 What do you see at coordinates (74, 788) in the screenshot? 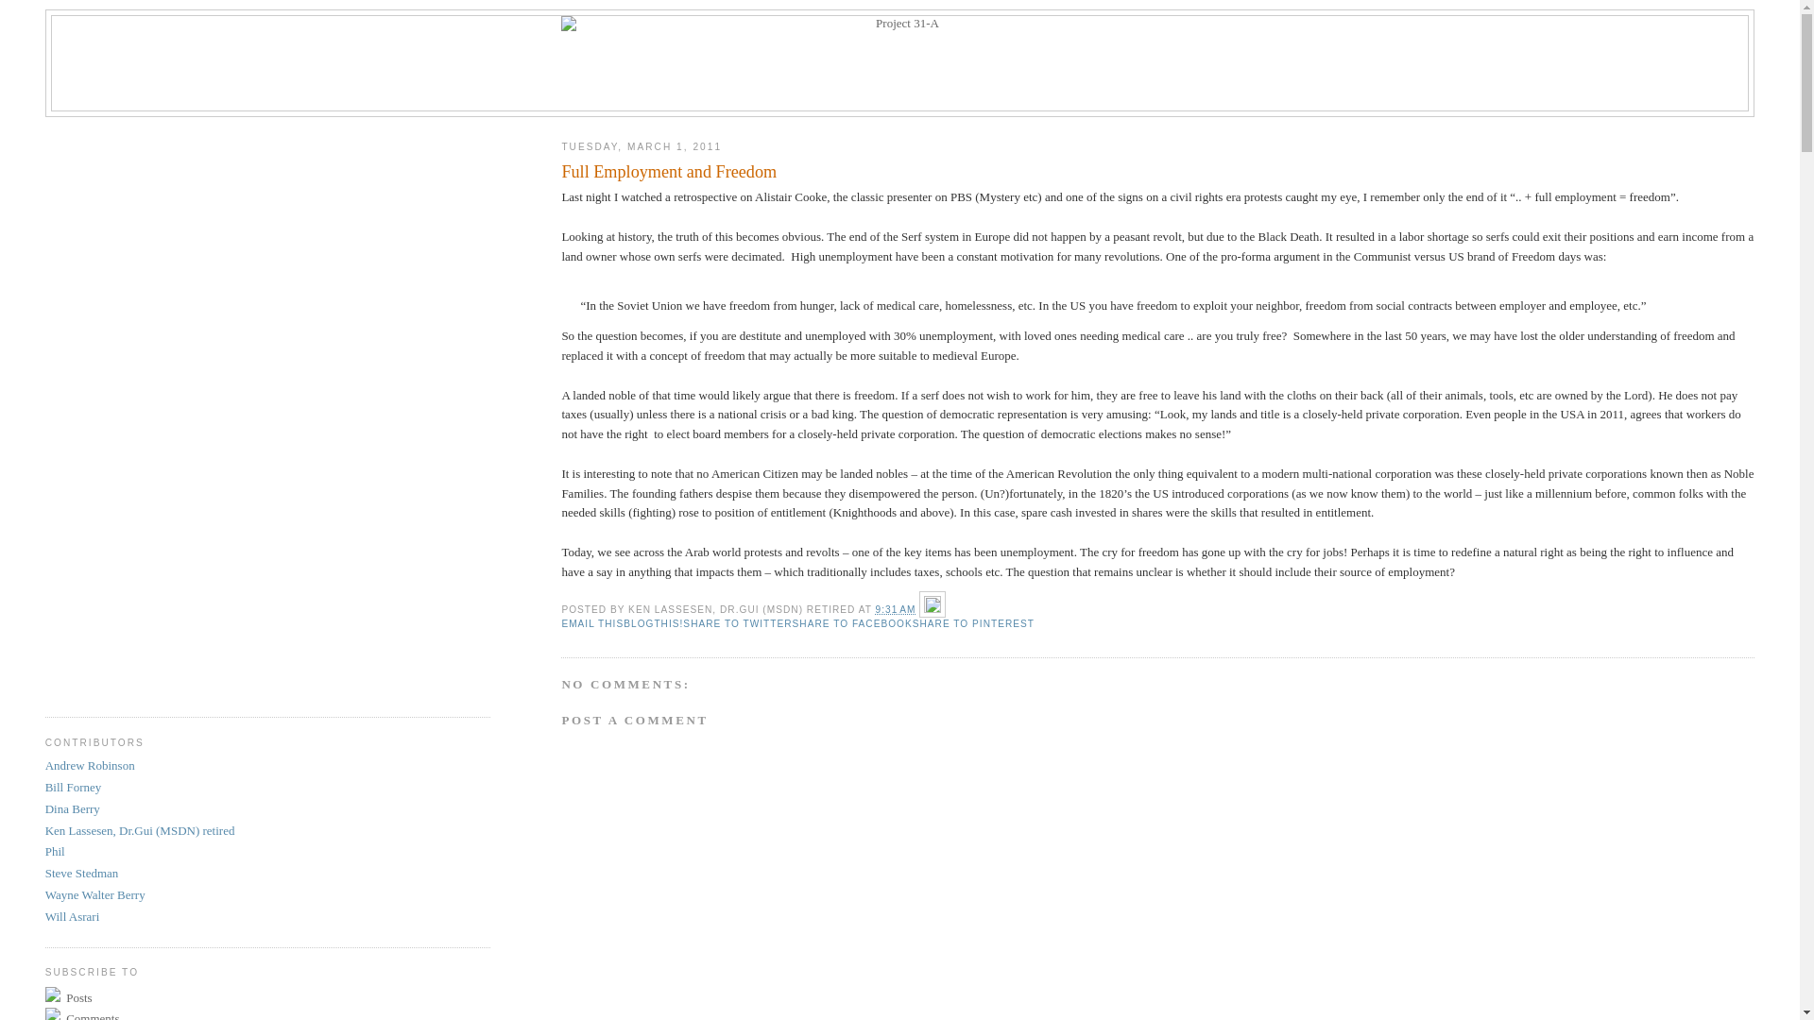
I see `Bill Forney` at bounding box center [74, 788].